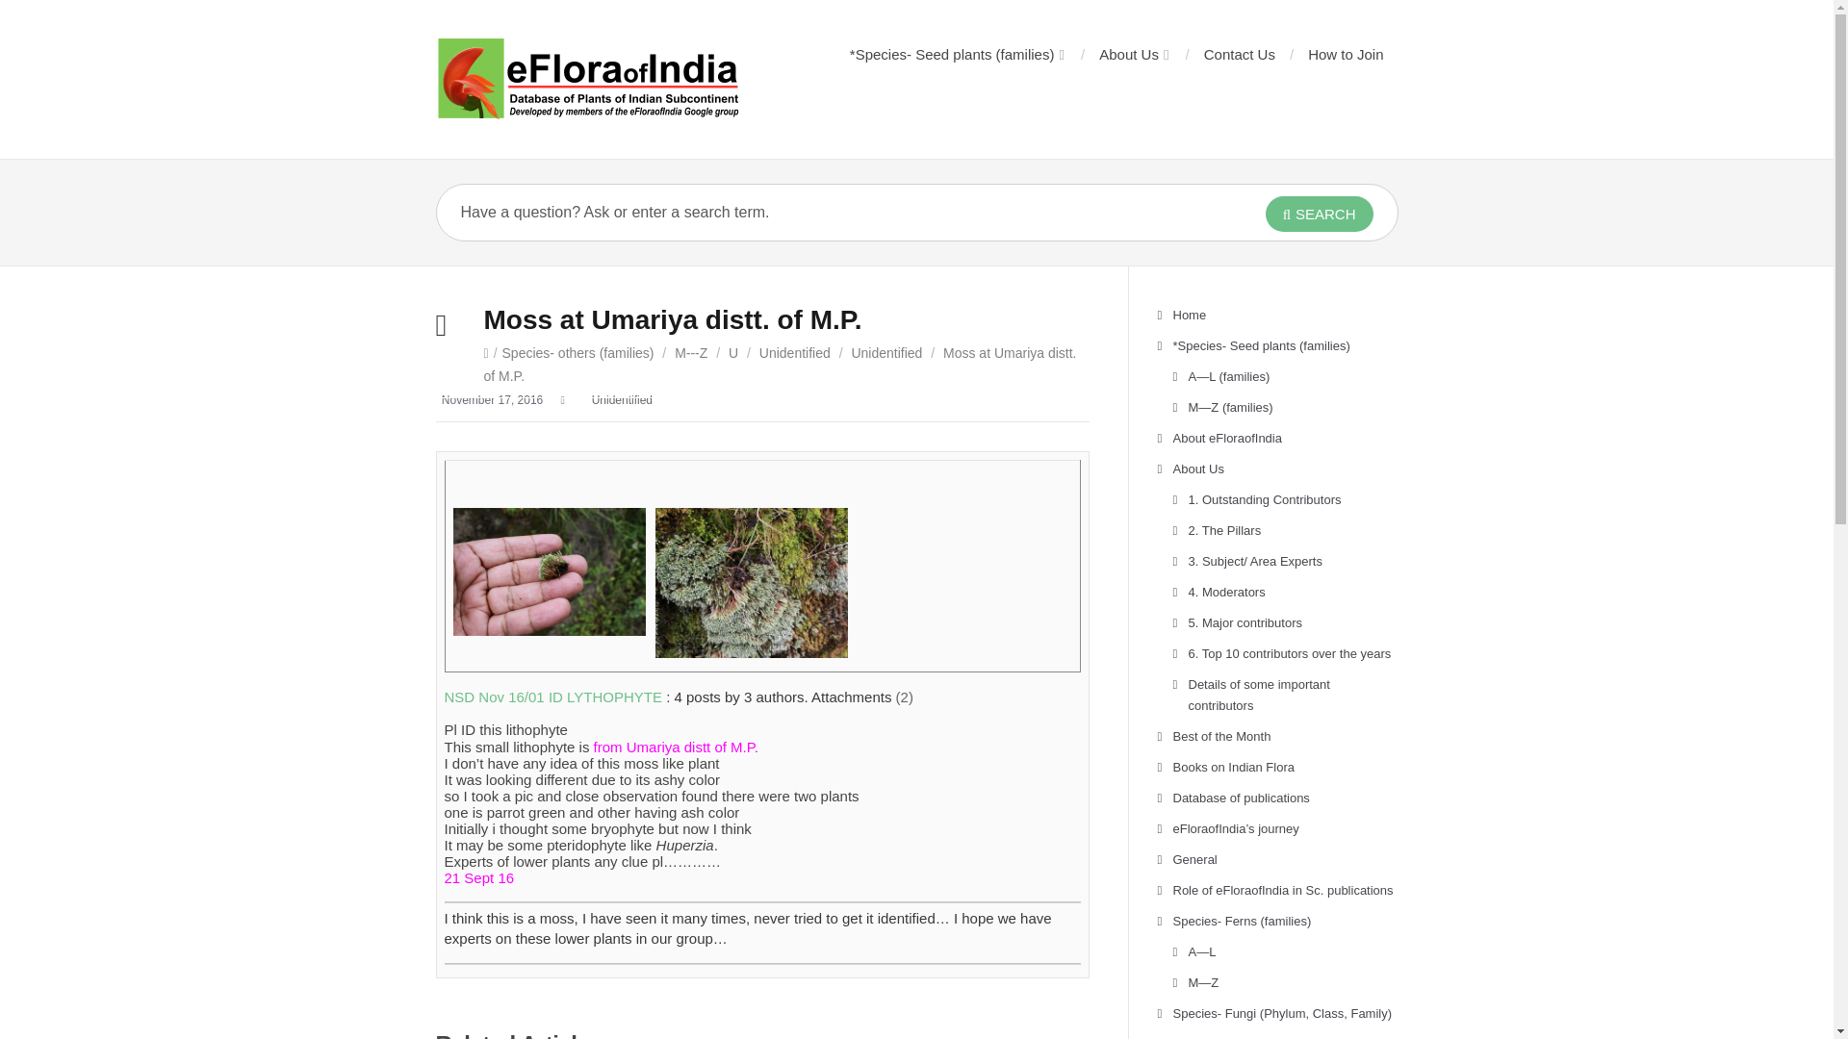 The image size is (1848, 1039). Describe the element at coordinates (1240, 54) in the screenshot. I see `Contact Us` at that location.